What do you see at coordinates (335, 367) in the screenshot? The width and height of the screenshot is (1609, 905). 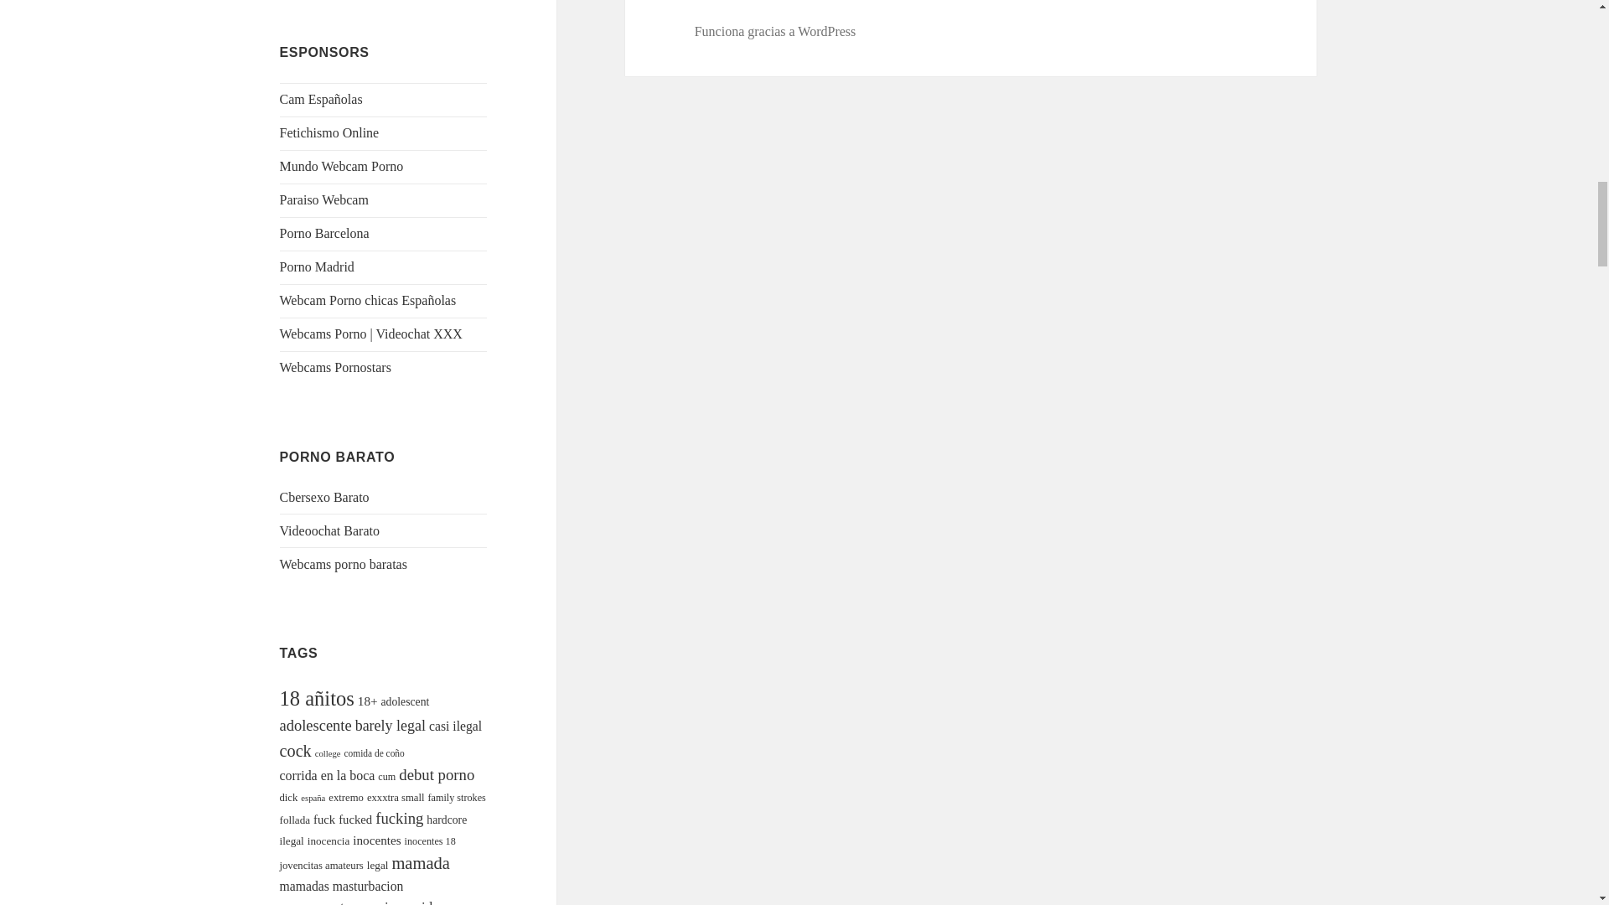 I see `Webcams Pornostars` at bounding box center [335, 367].